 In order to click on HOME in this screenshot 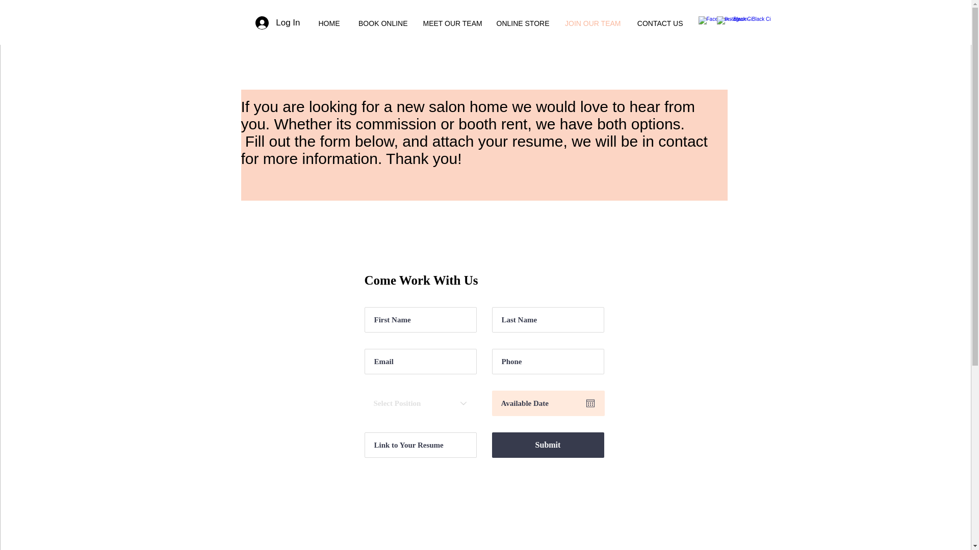, I will do `click(327, 23)`.